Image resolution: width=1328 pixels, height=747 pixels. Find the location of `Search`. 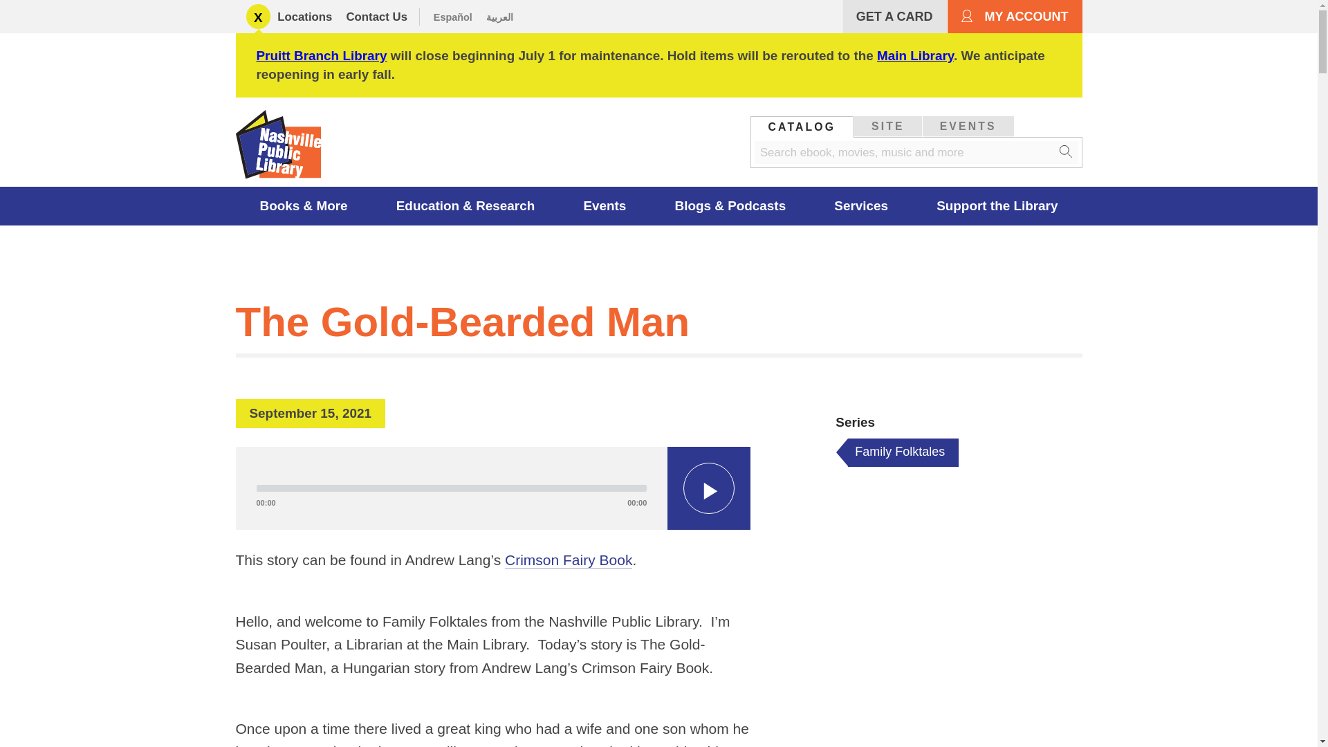

Search is located at coordinates (1066, 152).